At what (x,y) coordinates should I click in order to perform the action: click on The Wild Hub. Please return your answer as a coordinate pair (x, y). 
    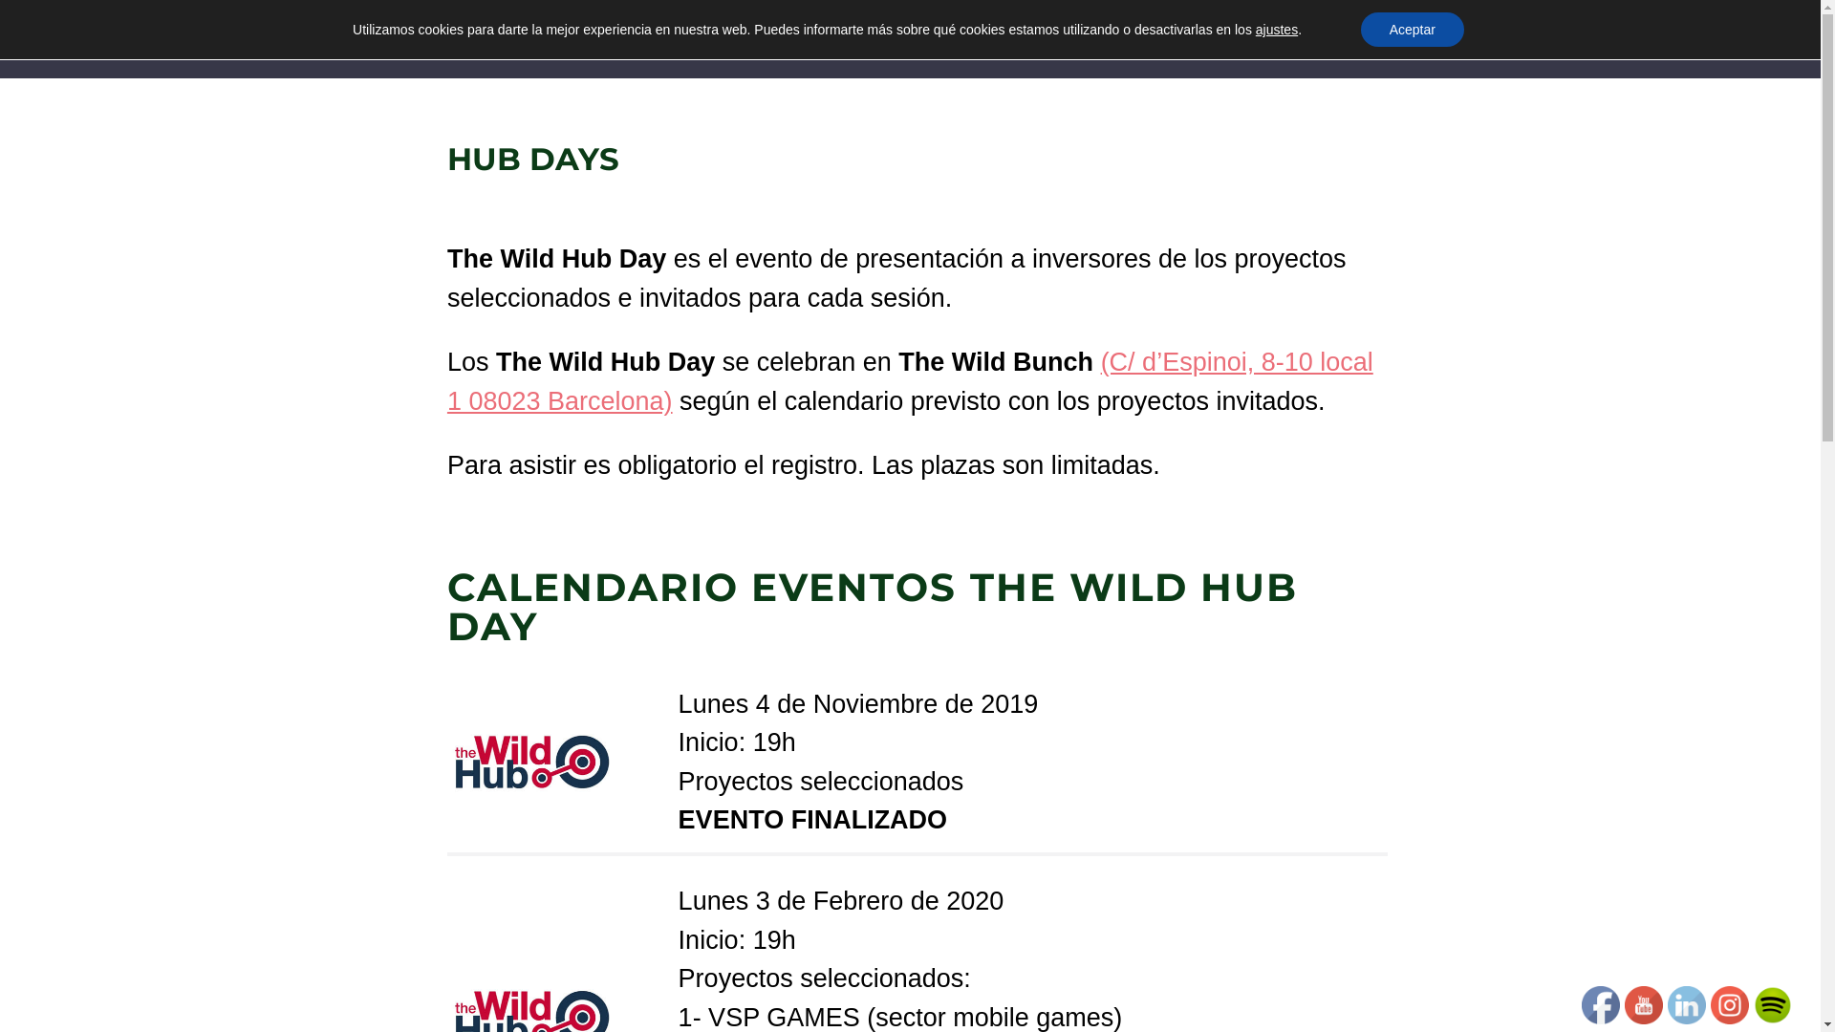
    Looking at the image, I should click on (1596, 39).